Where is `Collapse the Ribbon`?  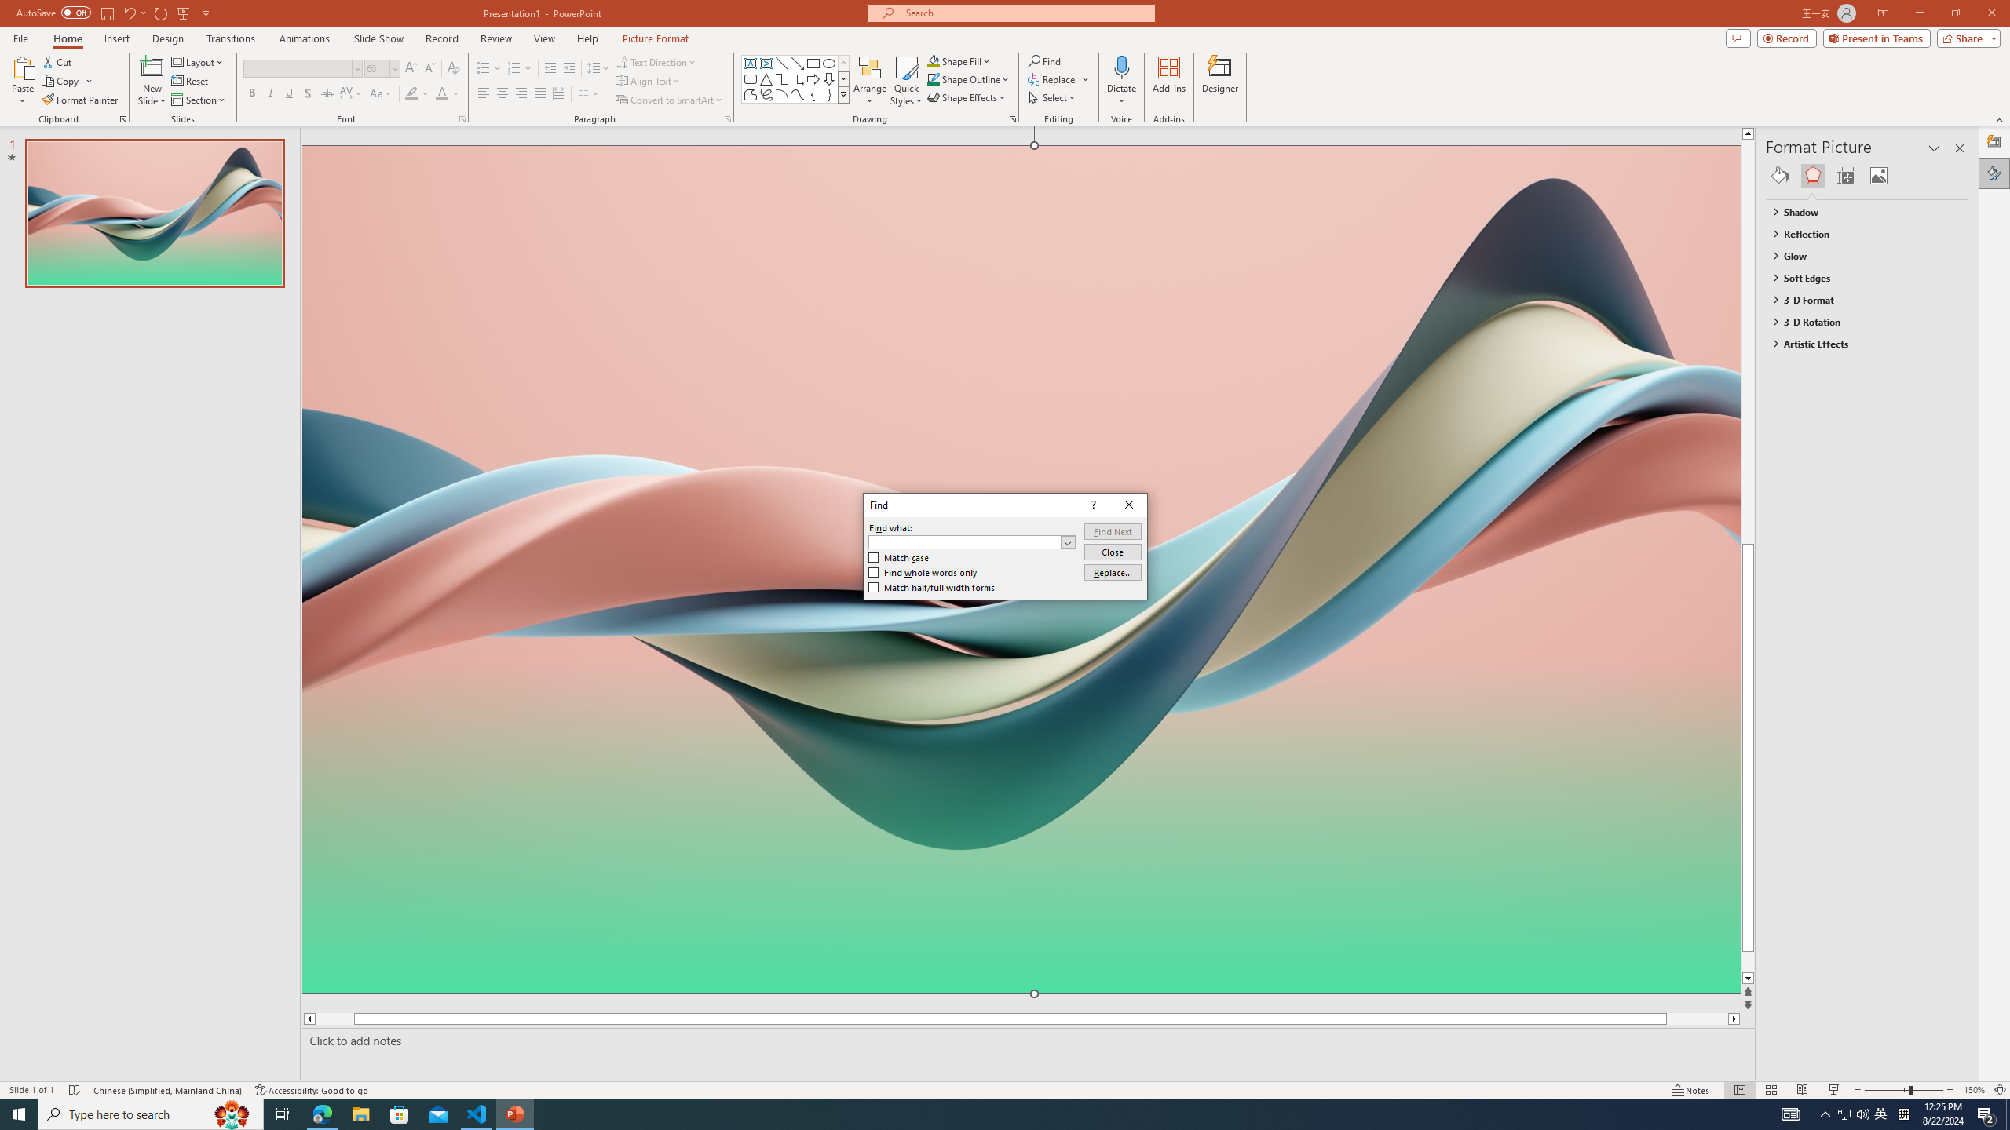
Collapse the Ribbon is located at coordinates (2000, 119).